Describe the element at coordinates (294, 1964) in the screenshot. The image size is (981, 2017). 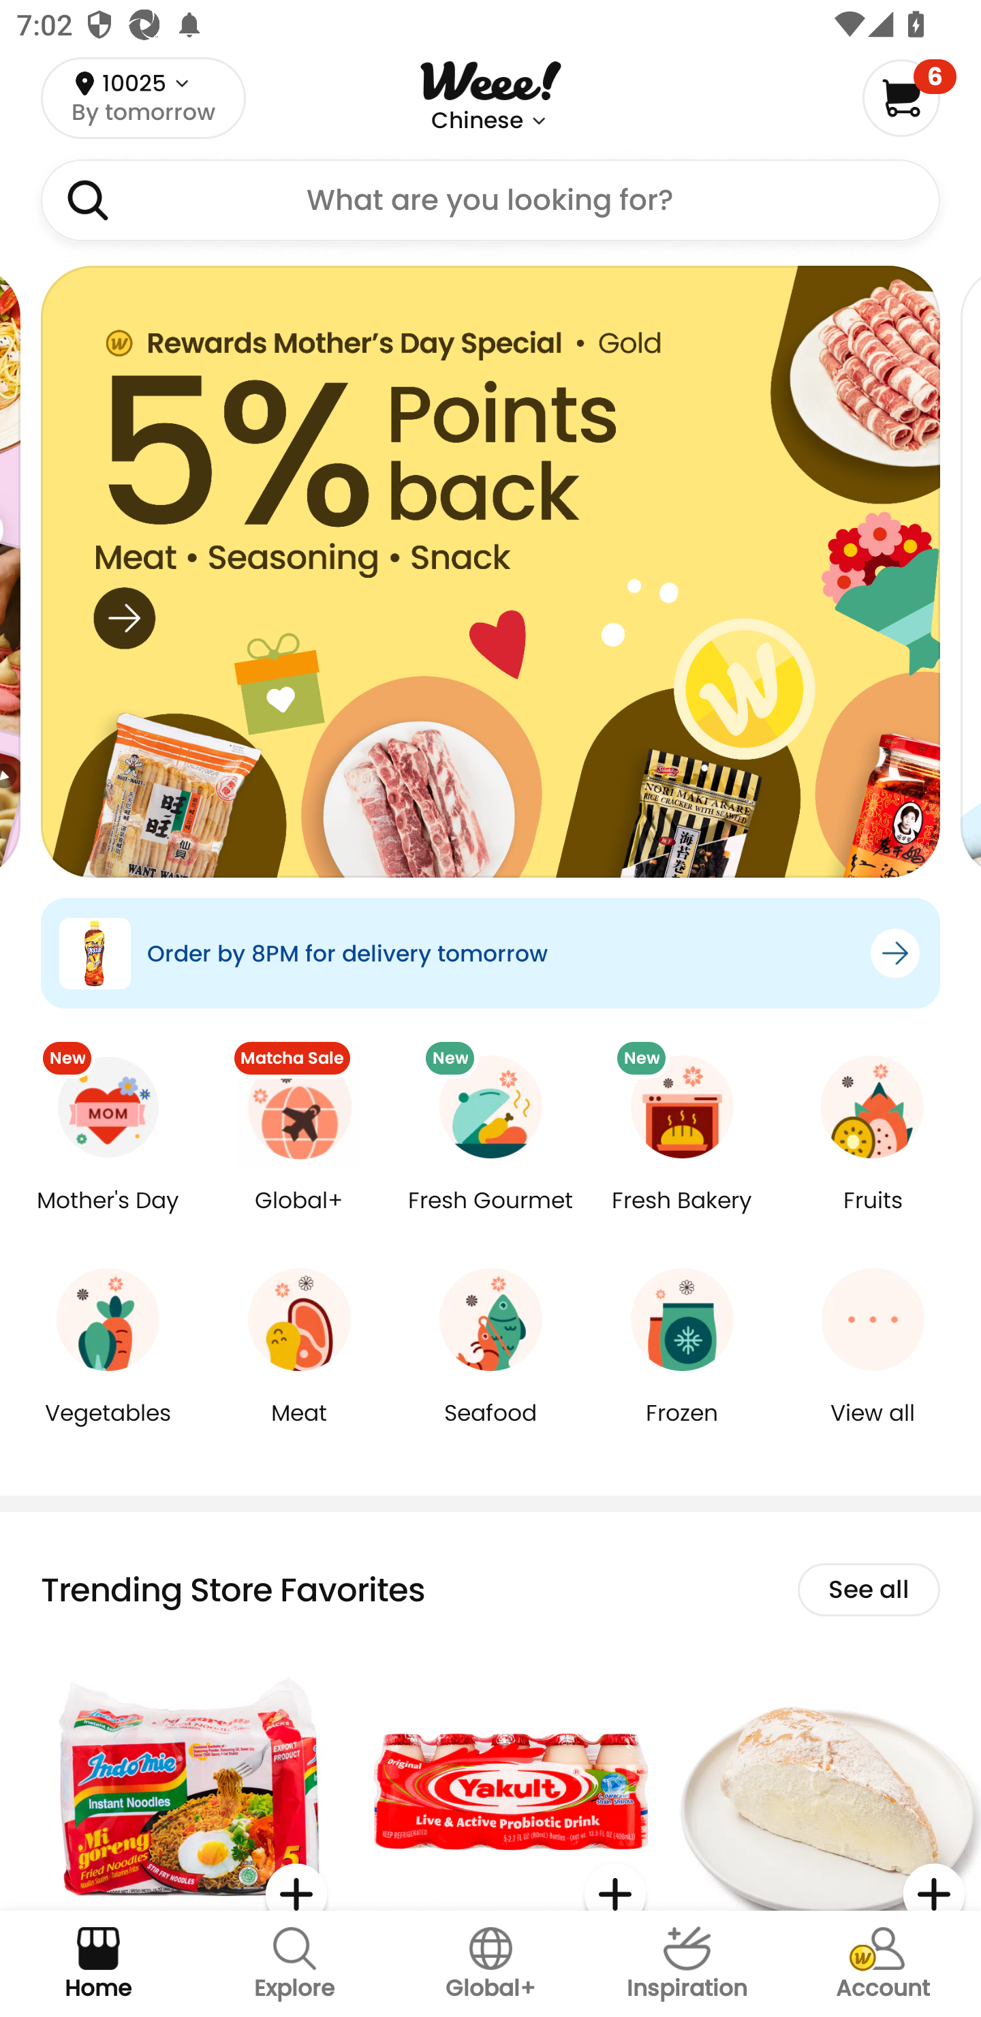
I see `Explore` at that location.